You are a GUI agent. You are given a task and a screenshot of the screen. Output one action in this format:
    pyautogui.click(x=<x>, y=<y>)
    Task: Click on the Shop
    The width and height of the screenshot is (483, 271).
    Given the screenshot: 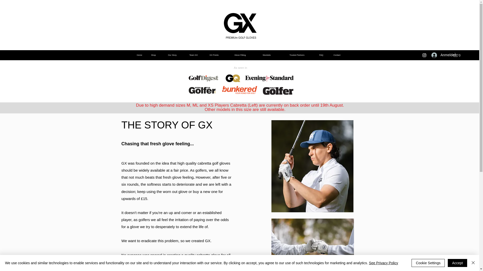 What is the action you would take?
    pyautogui.click(x=153, y=55)
    